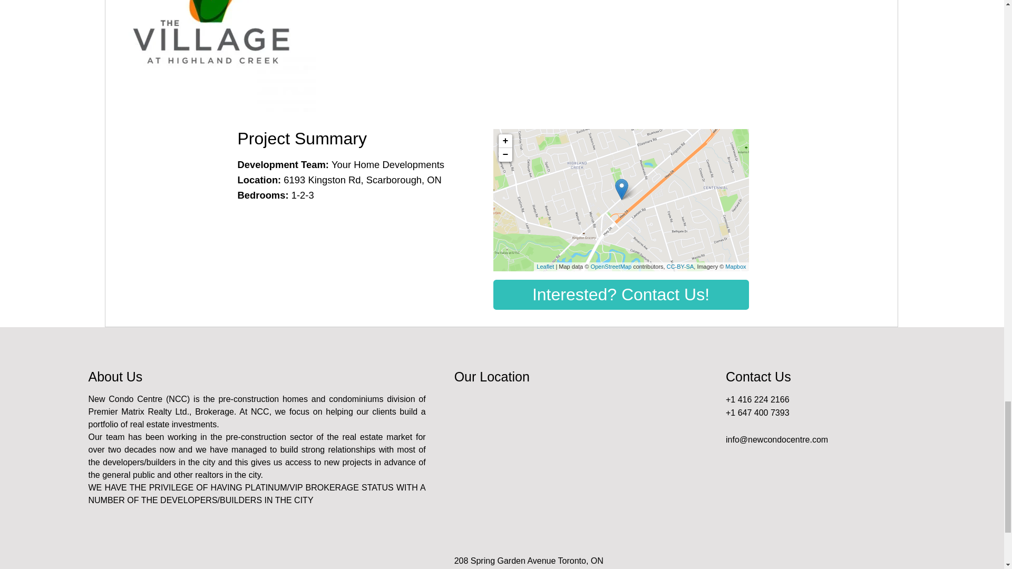  Describe the element at coordinates (621, 295) in the screenshot. I see `Interested? Contact Us!` at that location.